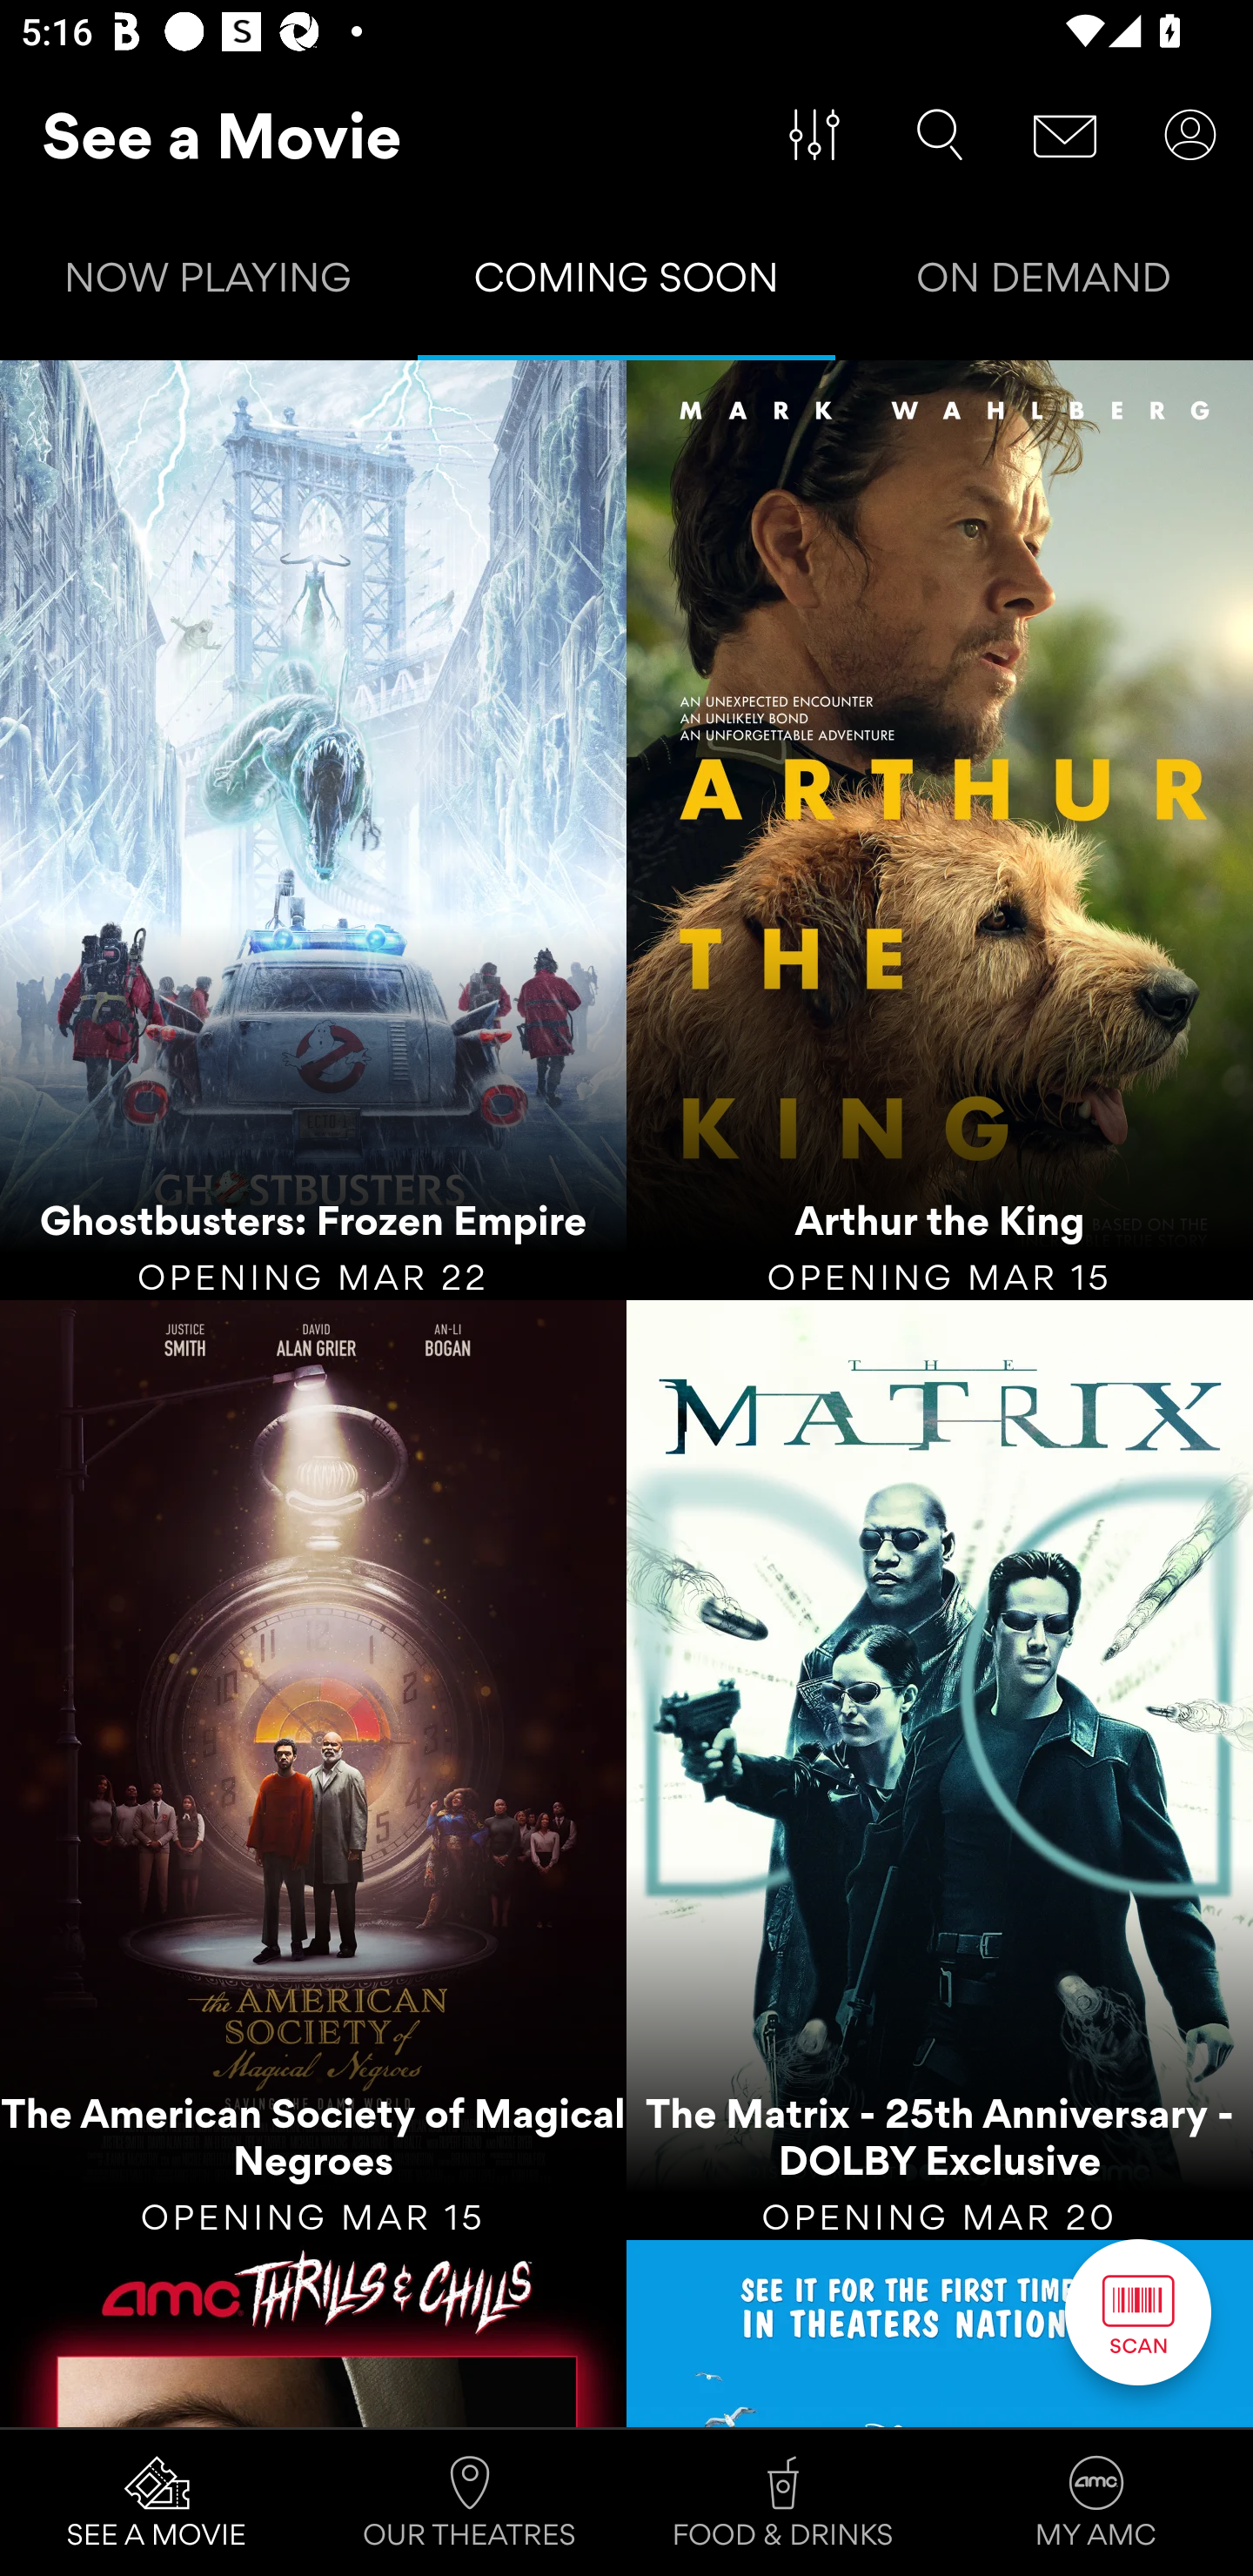 The width and height of the screenshot is (1253, 2576). Describe the element at coordinates (157, 2503) in the screenshot. I see `SEE A MOVIE
Tab 1 of 4` at that location.